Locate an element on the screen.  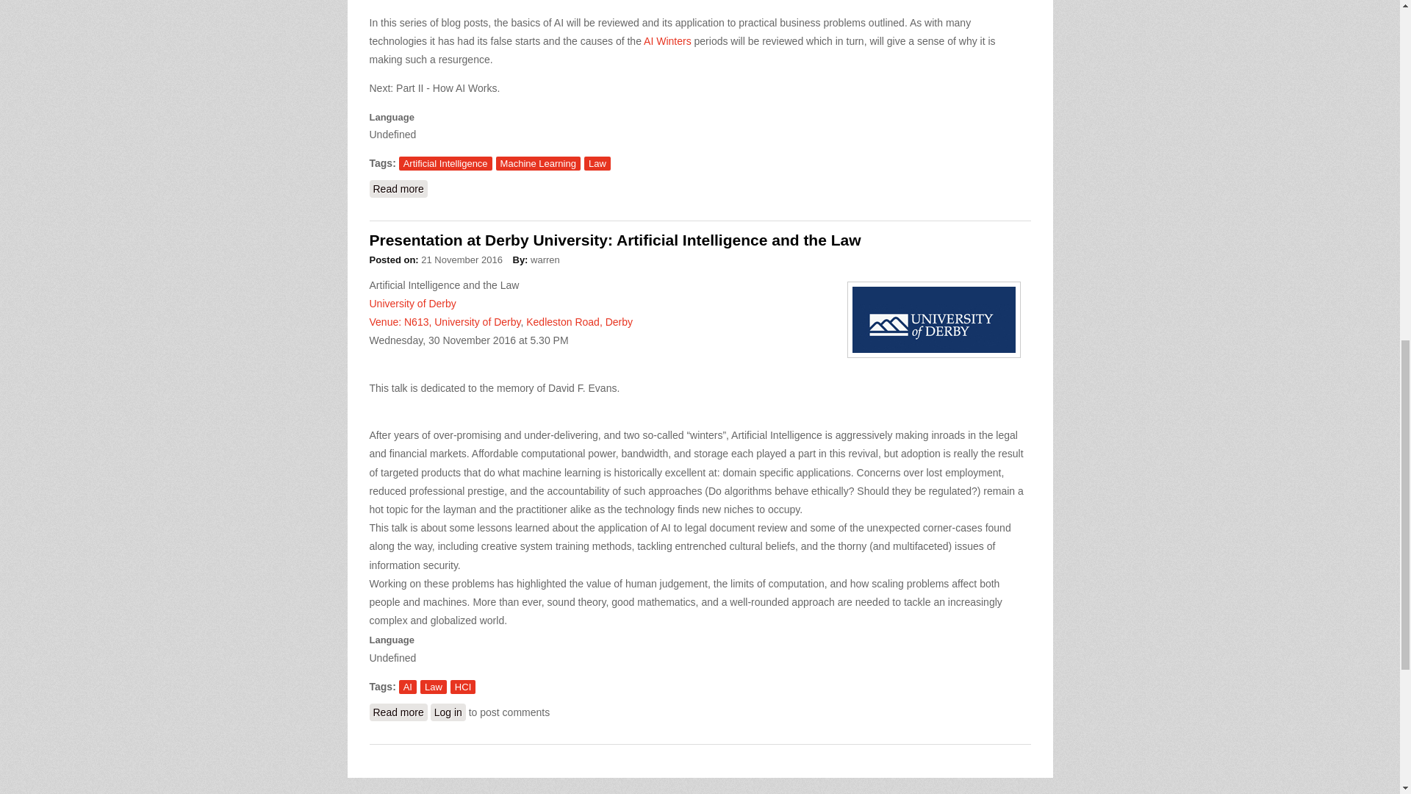
University of Derby is located at coordinates (412, 304).